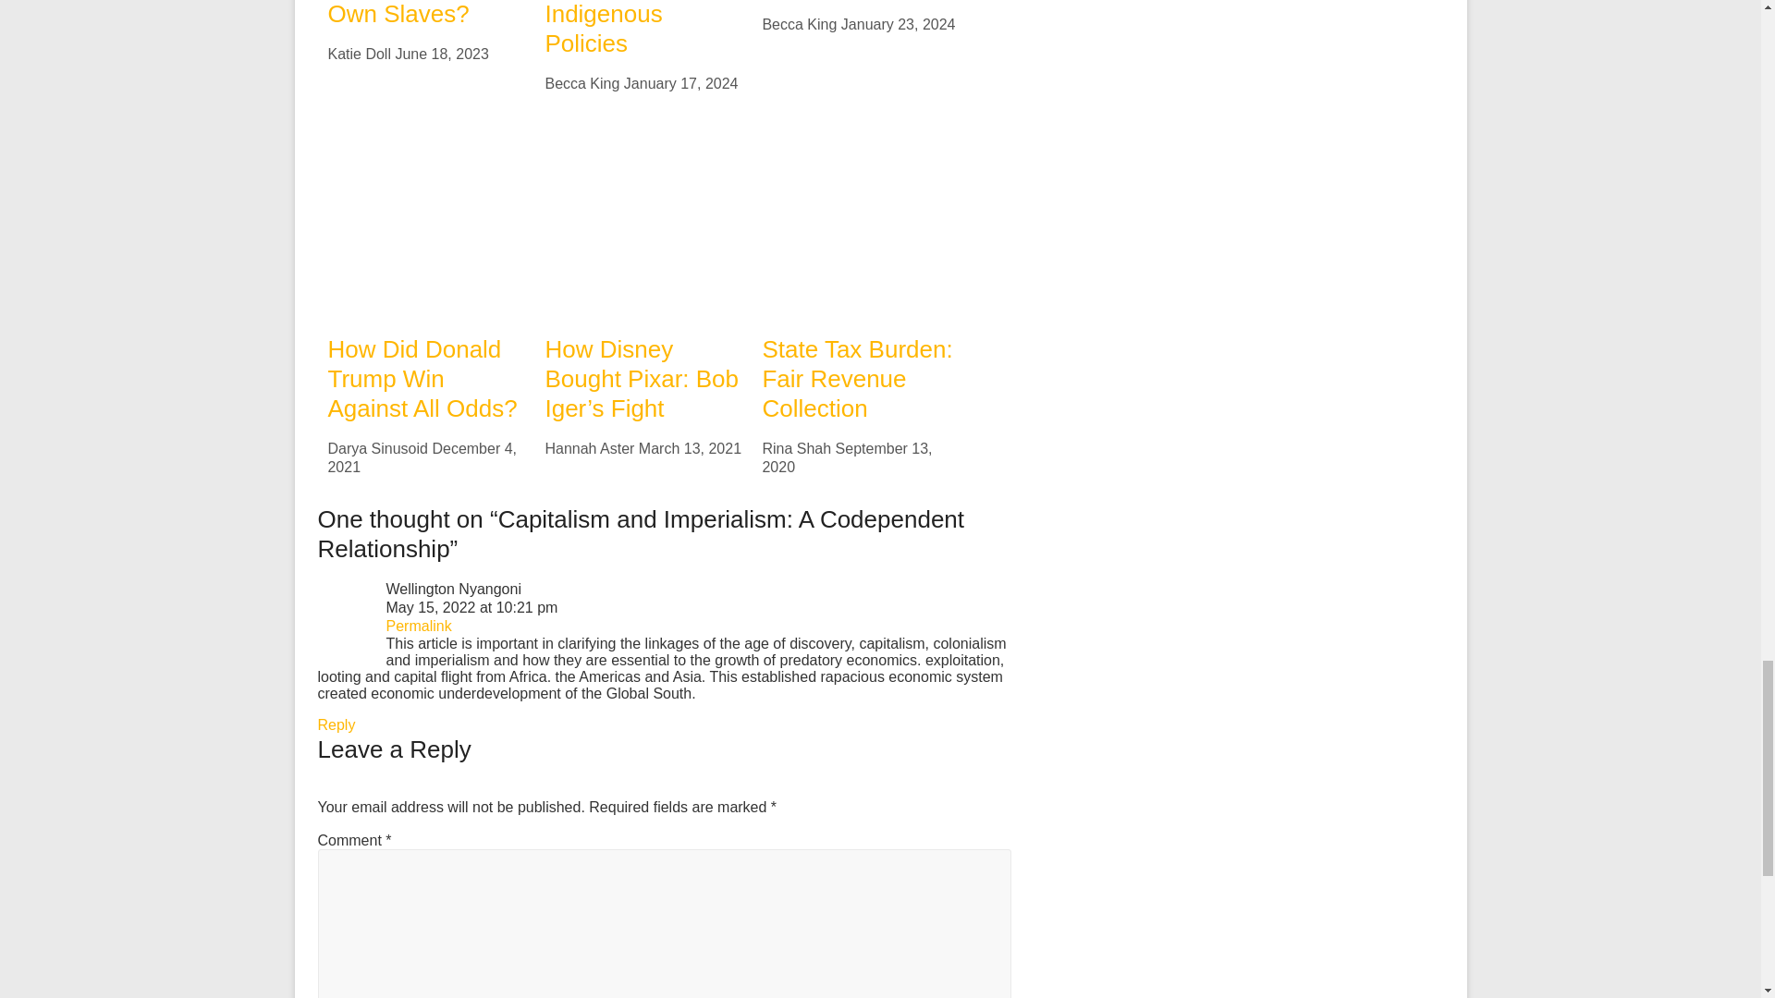 This screenshot has height=998, width=1775. I want to click on How Did Donald Trump Win Against All Odds?, so click(422, 378).